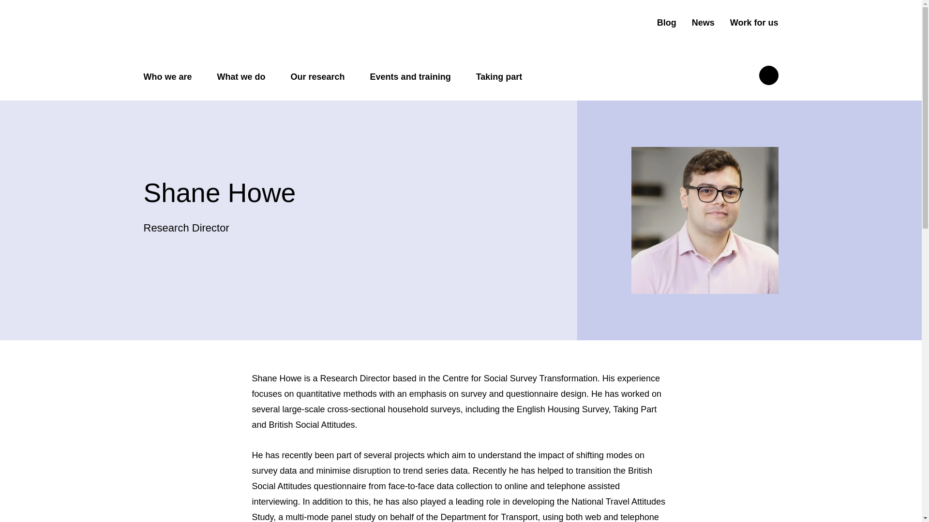 The width and height of the screenshot is (929, 522). What do you see at coordinates (241, 77) in the screenshot?
I see `What we do` at bounding box center [241, 77].